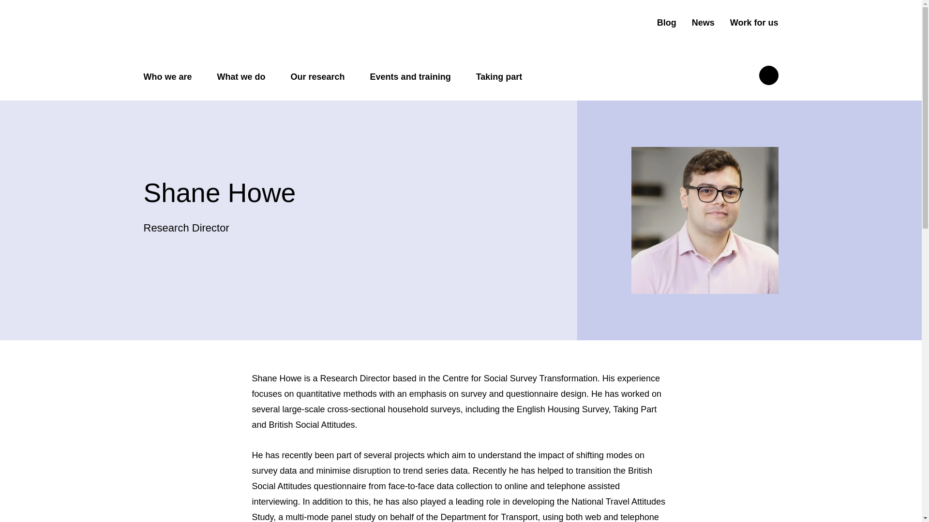 The width and height of the screenshot is (929, 522). What do you see at coordinates (241, 77) in the screenshot?
I see `What we do` at bounding box center [241, 77].